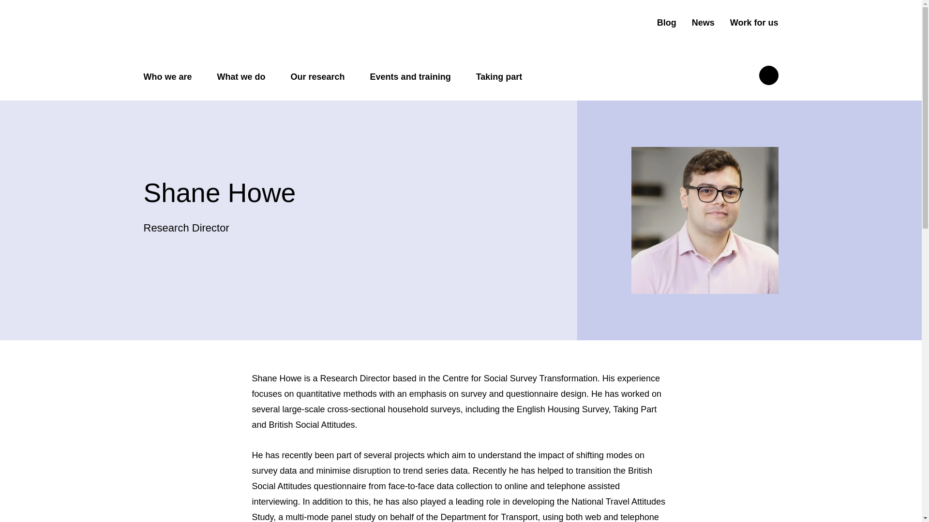 The width and height of the screenshot is (929, 522). What do you see at coordinates (241, 77) in the screenshot?
I see `What we do` at bounding box center [241, 77].